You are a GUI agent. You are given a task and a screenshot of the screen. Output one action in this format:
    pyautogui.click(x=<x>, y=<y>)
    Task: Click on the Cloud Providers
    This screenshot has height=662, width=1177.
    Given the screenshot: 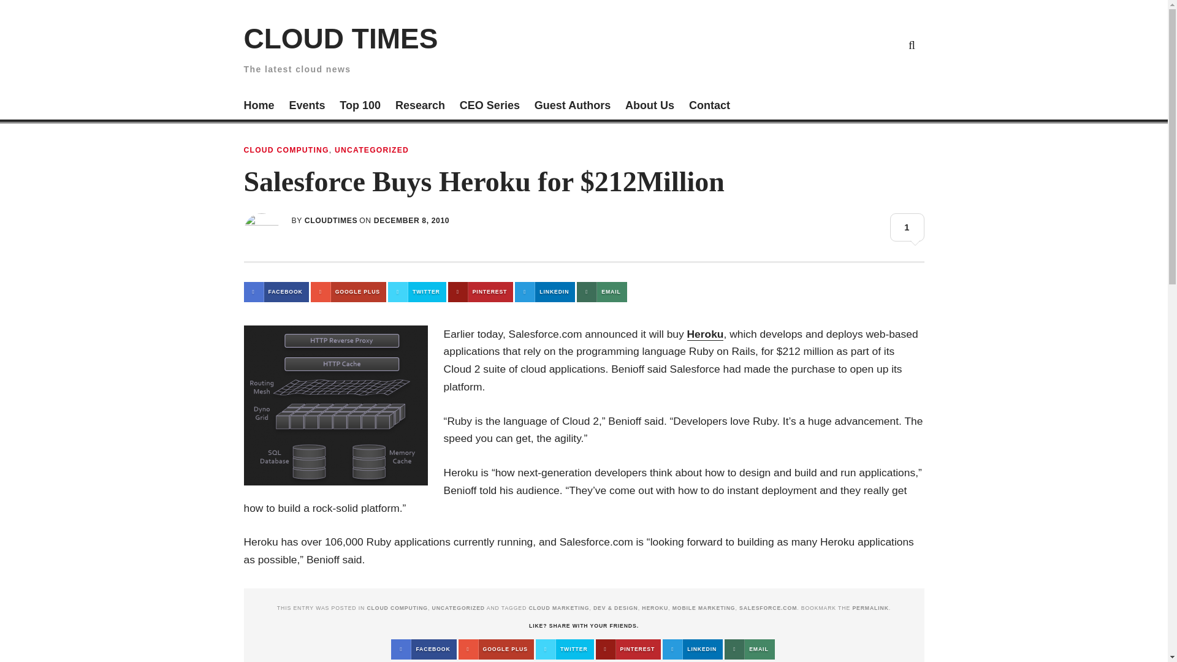 What is the action you would take?
    pyautogui.click(x=826, y=44)
    